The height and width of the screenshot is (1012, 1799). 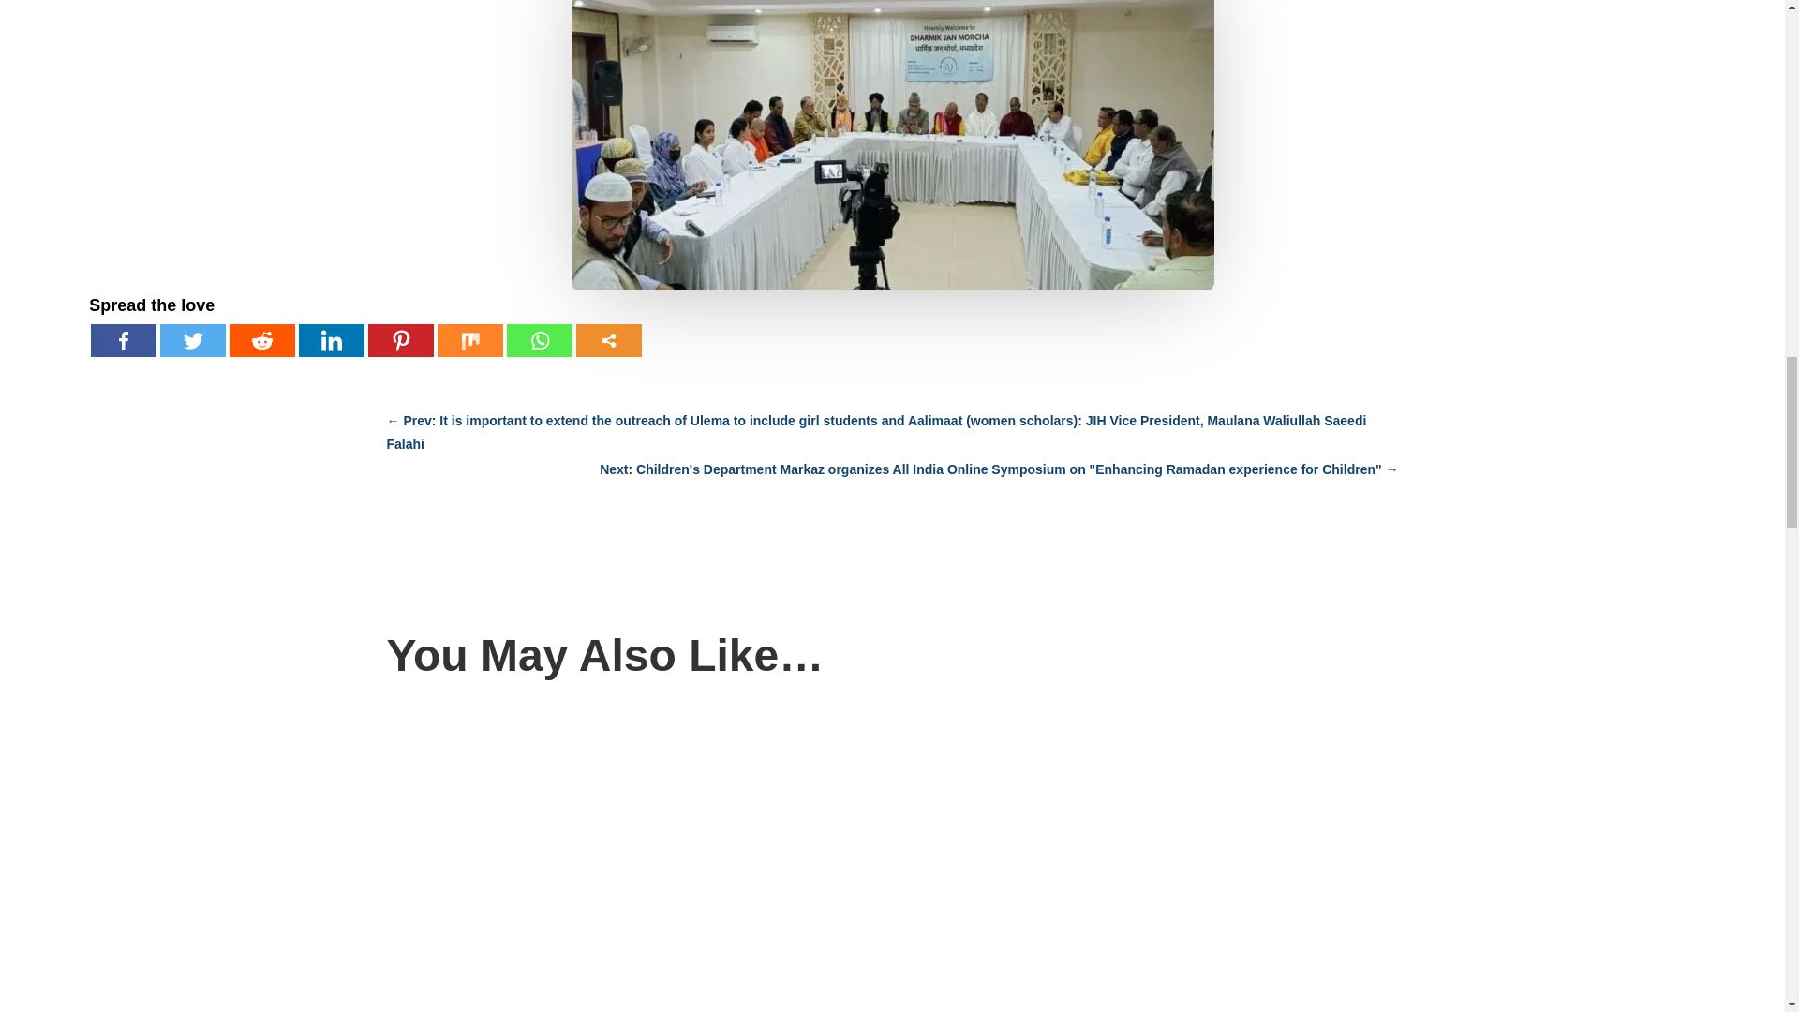 I want to click on Reddit, so click(x=262, y=340).